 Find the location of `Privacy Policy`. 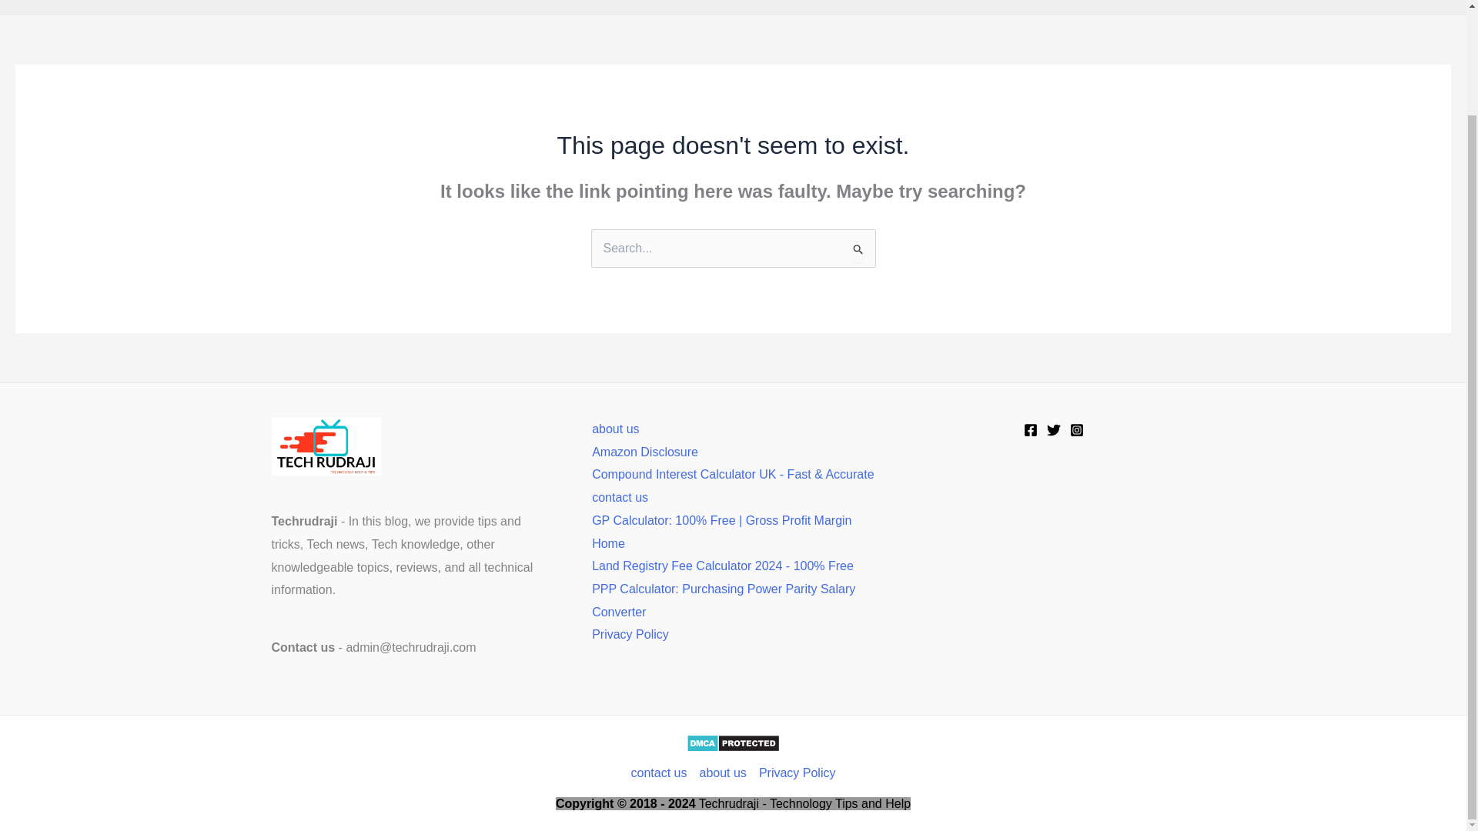

Privacy Policy is located at coordinates (630, 634).